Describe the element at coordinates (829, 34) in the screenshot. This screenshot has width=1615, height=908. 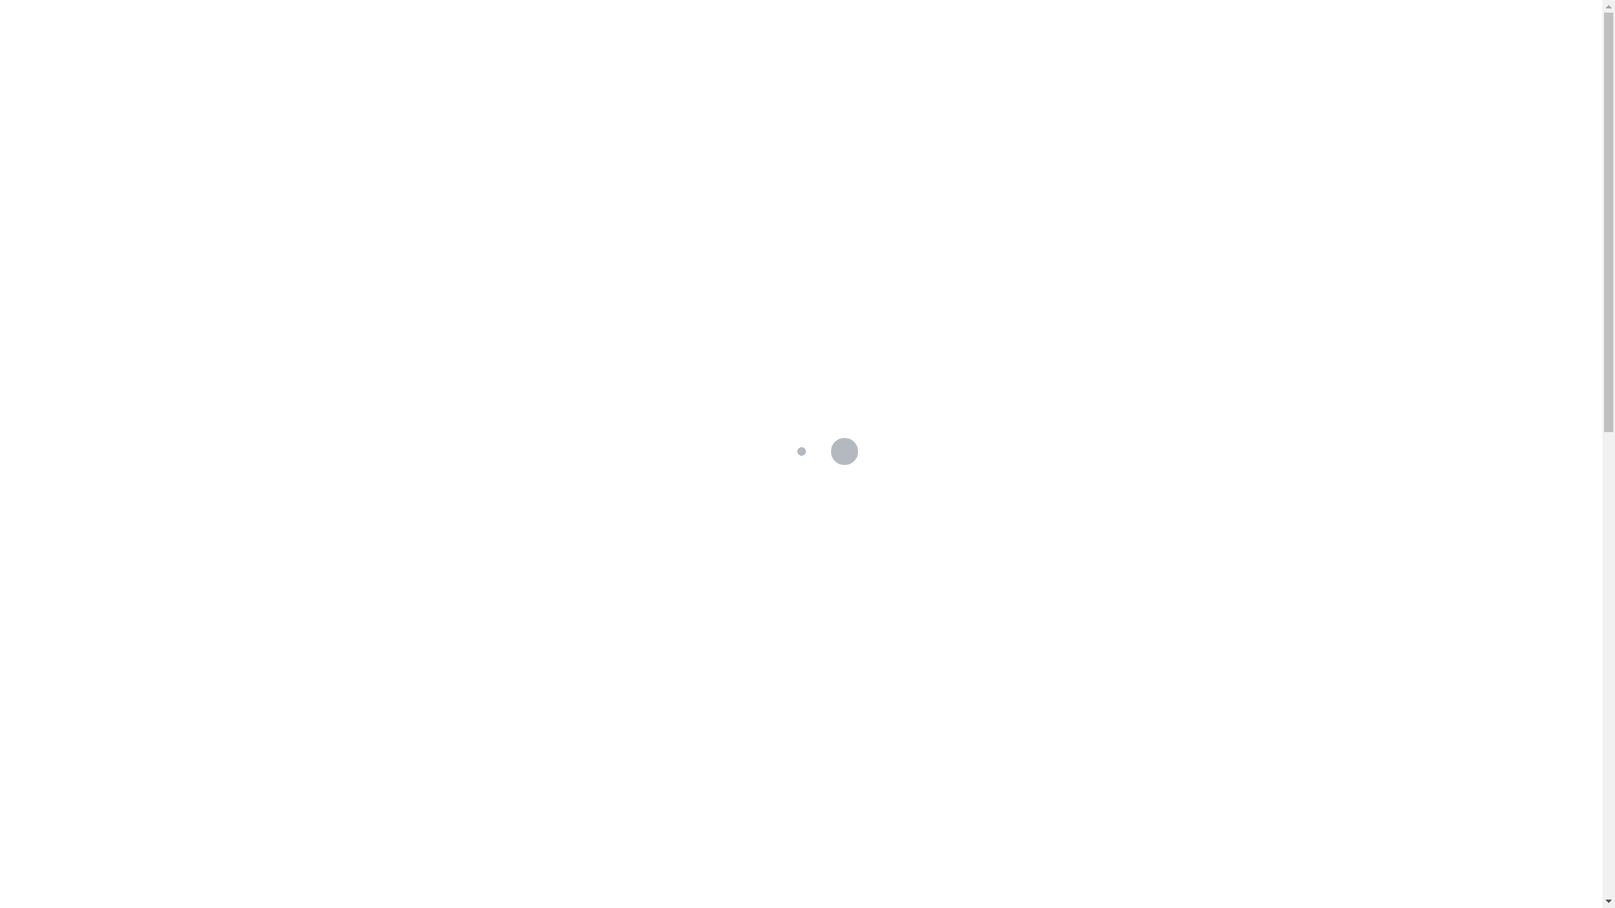
I see `Home` at that location.